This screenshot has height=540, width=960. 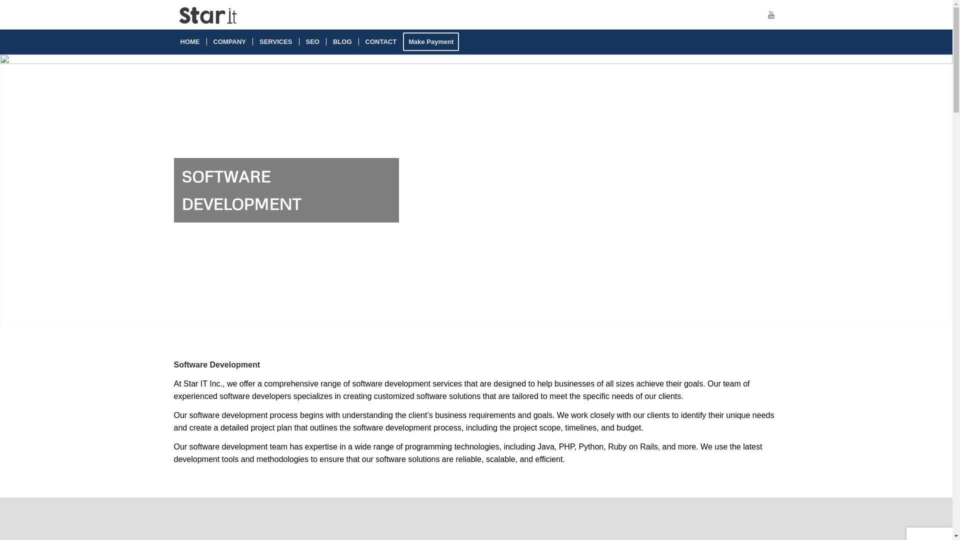 What do you see at coordinates (229, 42) in the screenshot?
I see `COMPANY` at bounding box center [229, 42].